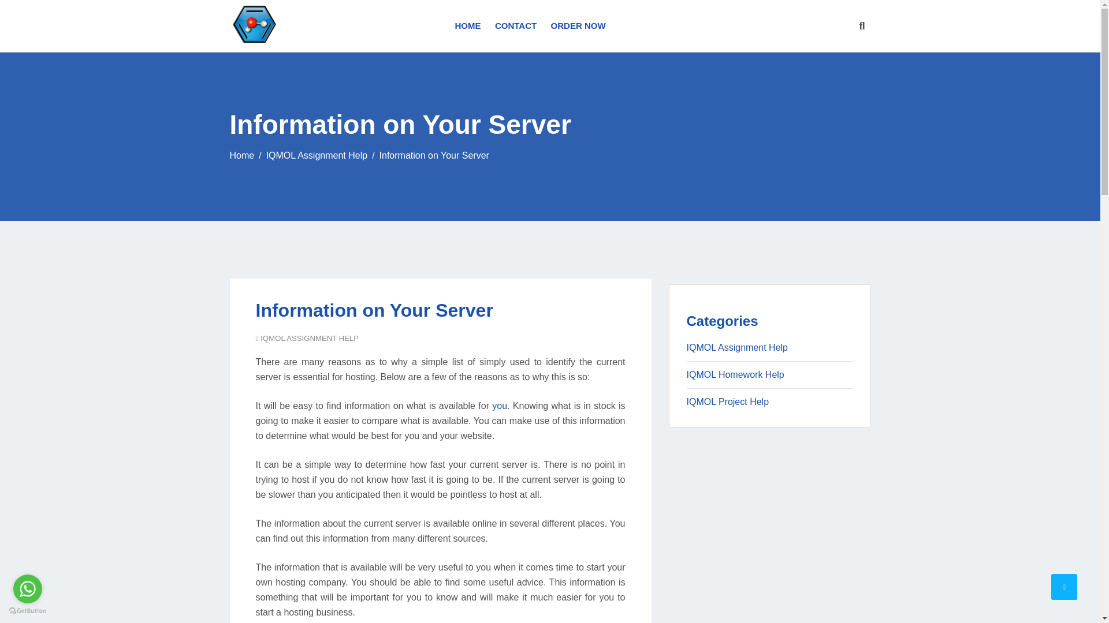 Image resolution: width=1109 pixels, height=623 pixels. What do you see at coordinates (317, 155) in the screenshot?
I see `IQMOL Assignment Help` at bounding box center [317, 155].